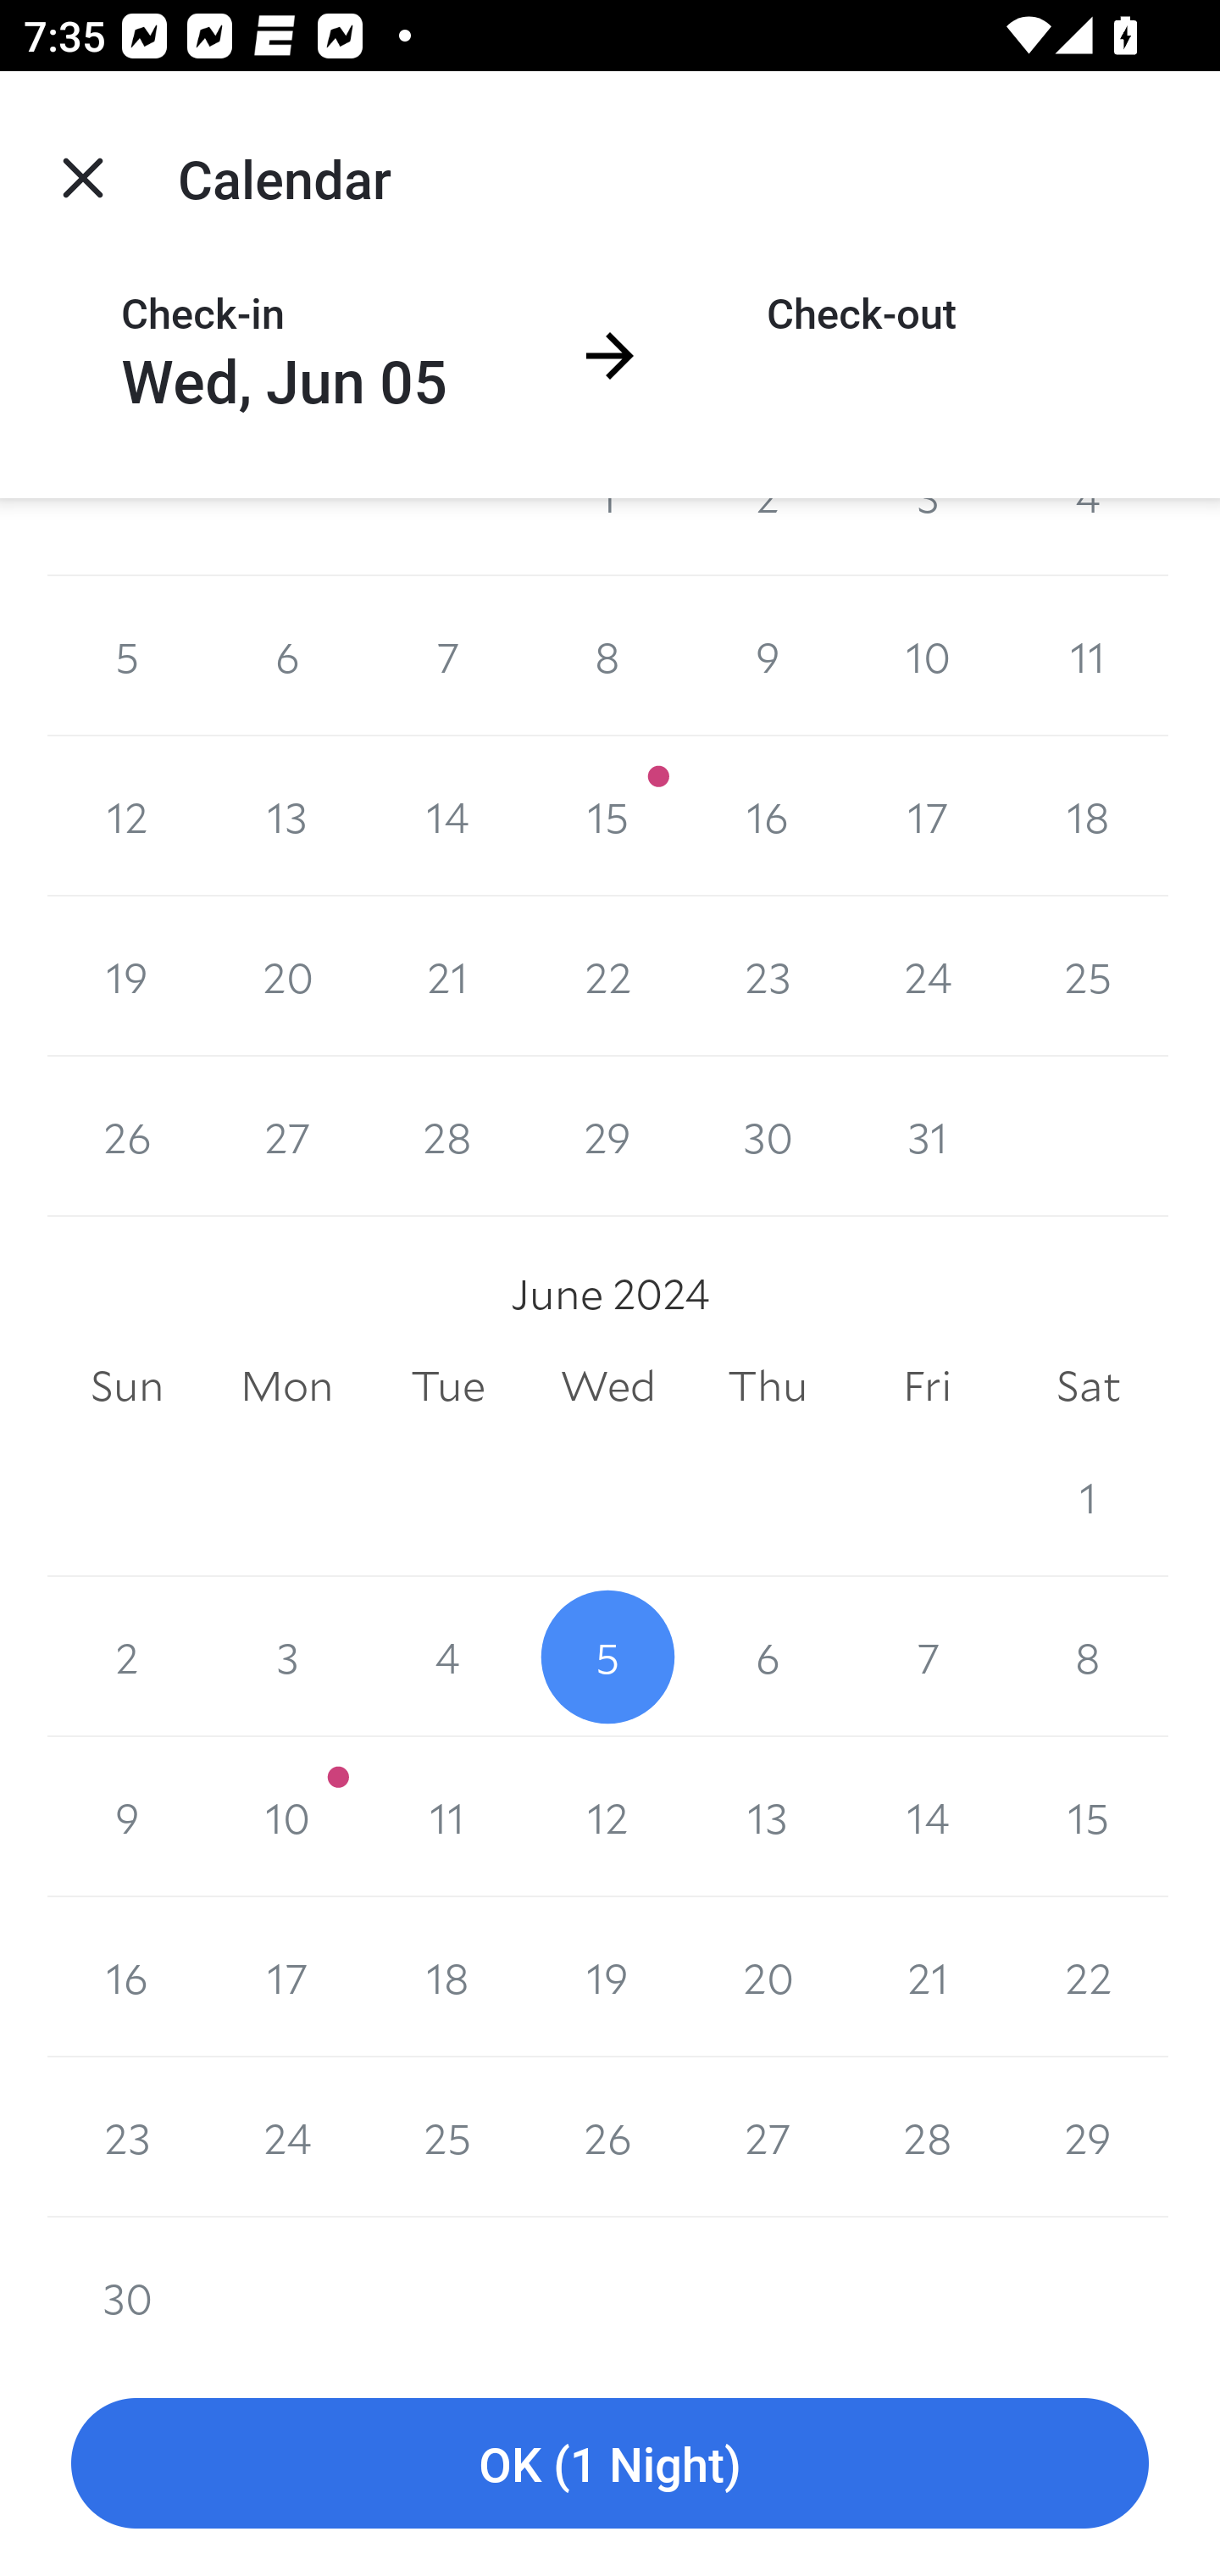  I want to click on 23 23 May 2024, so click(768, 976).